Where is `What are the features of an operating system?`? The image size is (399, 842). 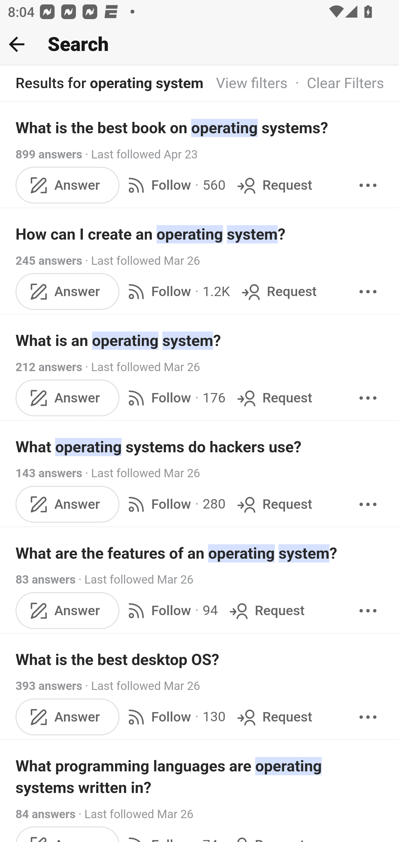 What are the features of an operating system? is located at coordinates (200, 553).